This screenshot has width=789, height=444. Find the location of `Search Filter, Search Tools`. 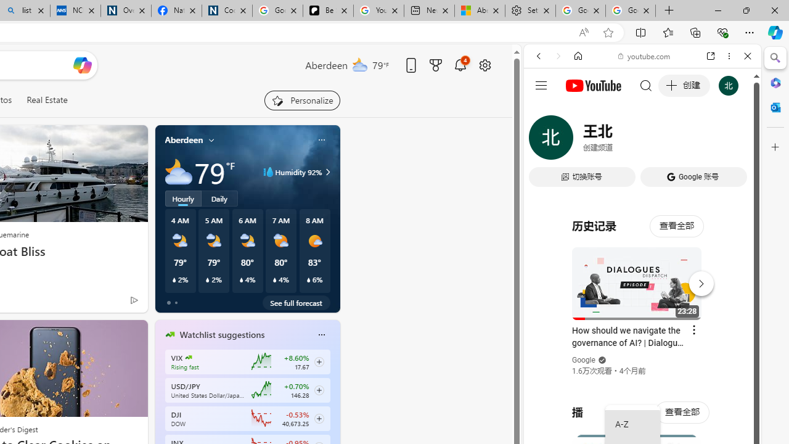

Search Filter, Search Tools is located at coordinates (674, 141).